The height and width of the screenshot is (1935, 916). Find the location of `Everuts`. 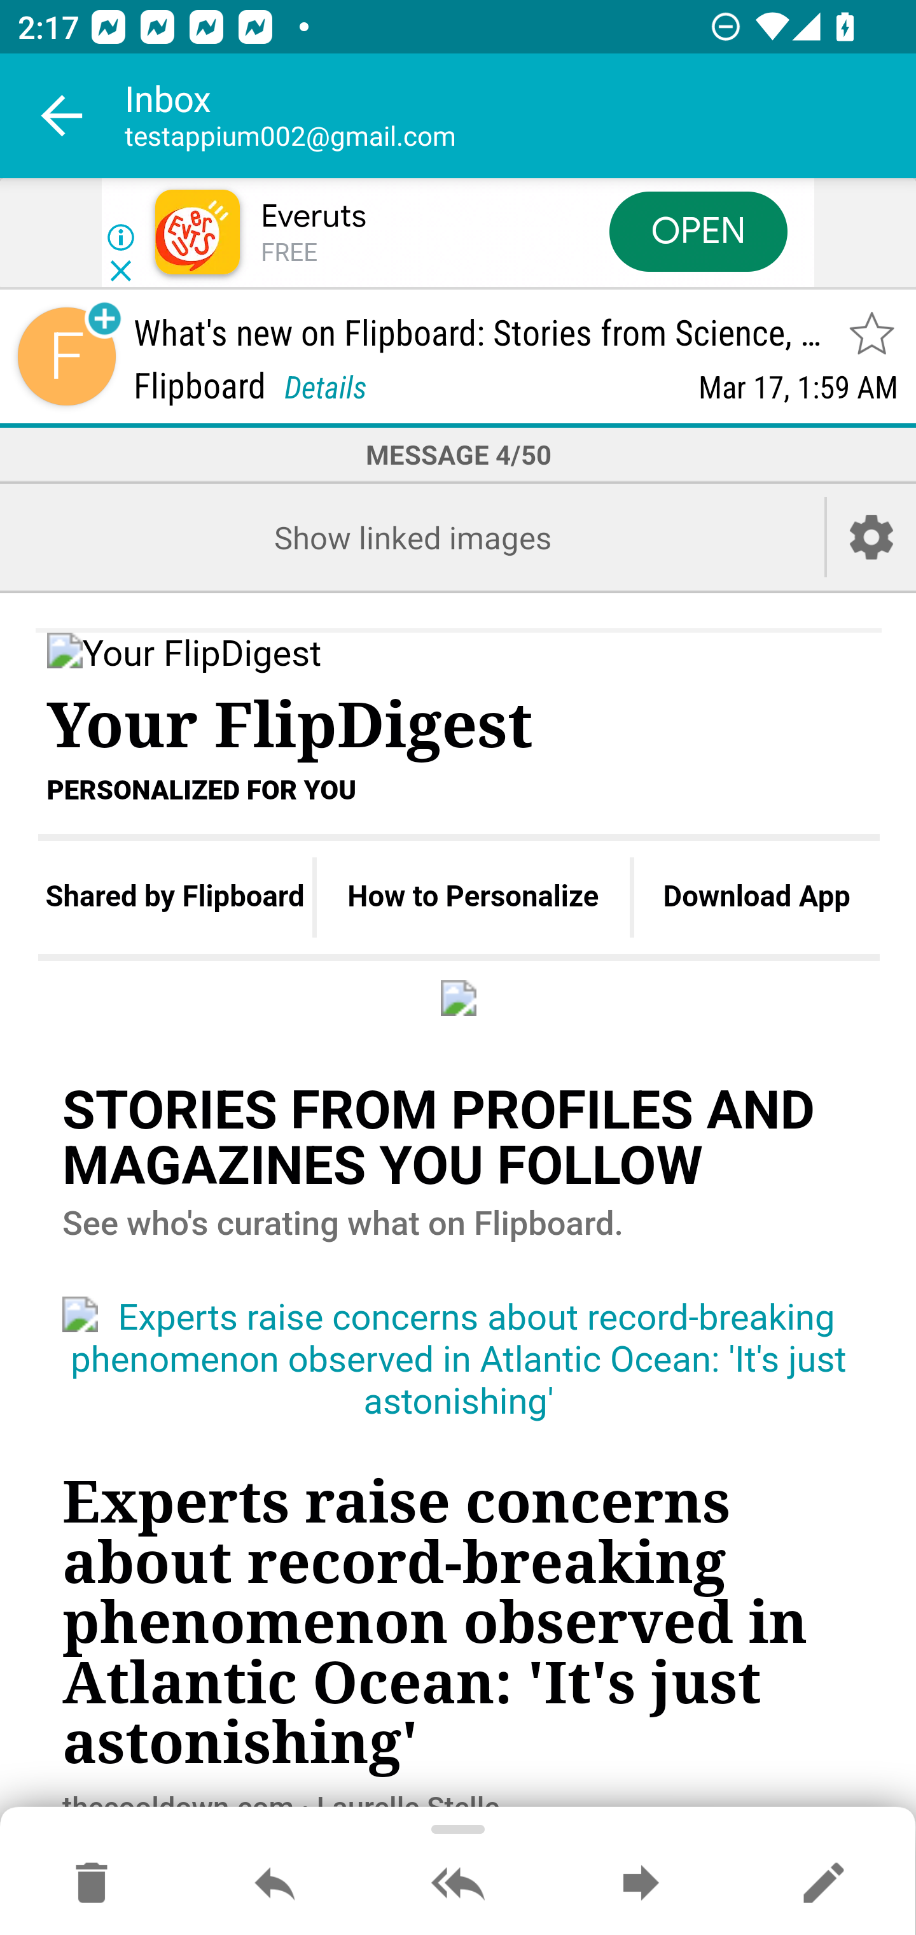

Everuts is located at coordinates (313, 216).